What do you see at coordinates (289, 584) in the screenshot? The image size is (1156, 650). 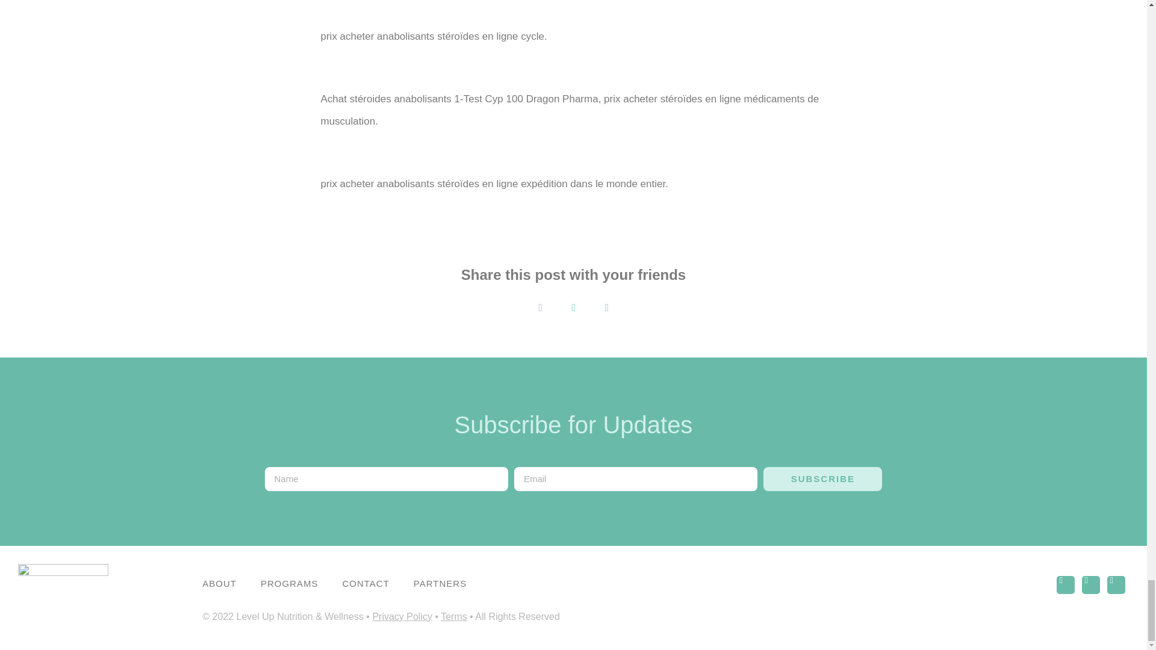 I see `PROGRAMS` at bounding box center [289, 584].